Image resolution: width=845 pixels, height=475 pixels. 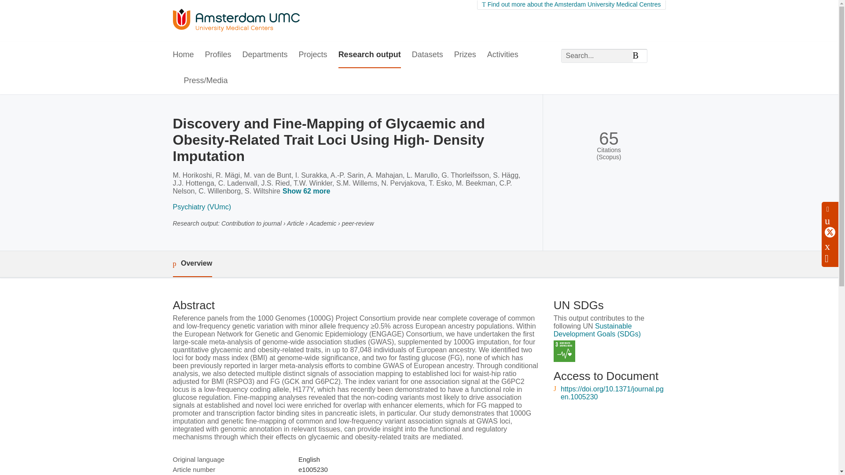 What do you see at coordinates (183, 55) in the screenshot?
I see `Home` at bounding box center [183, 55].